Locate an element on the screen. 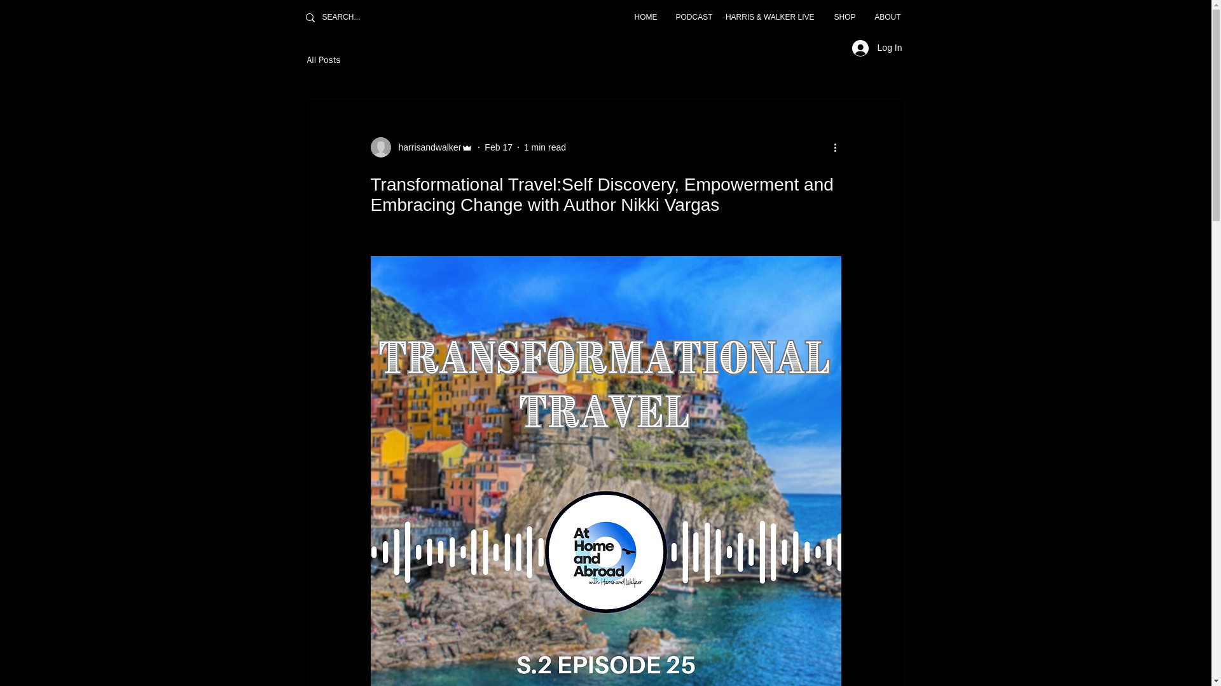 The width and height of the screenshot is (1221, 686). harrisandwalker is located at coordinates (421, 147).